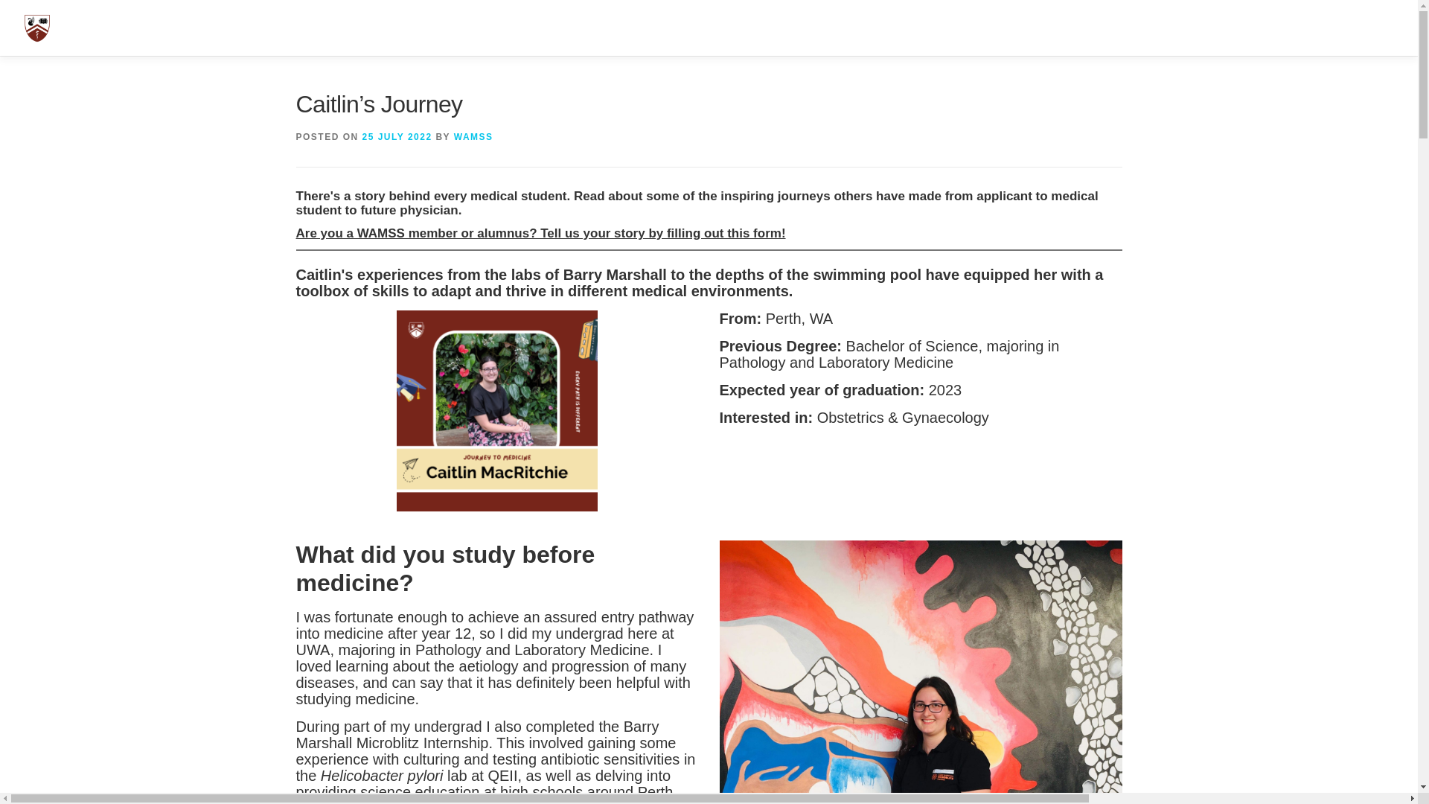  I want to click on MERCH, so click(1313, 28).